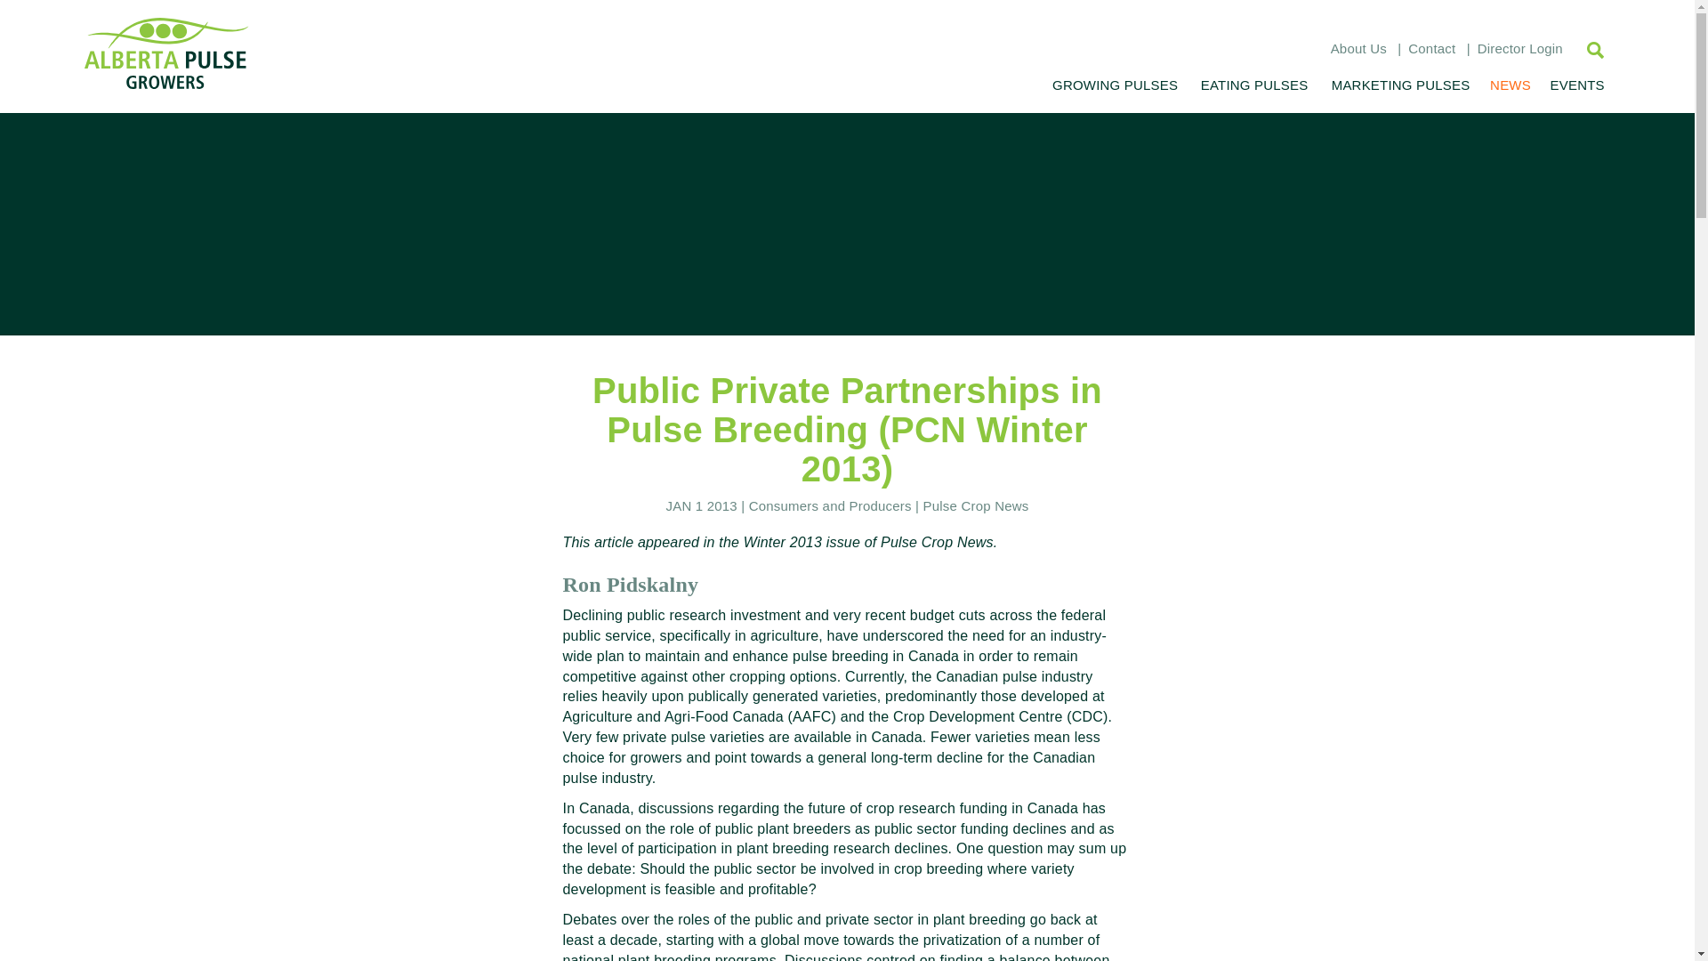 The width and height of the screenshot is (1708, 961). I want to click on Contact, so click(1430, 48).